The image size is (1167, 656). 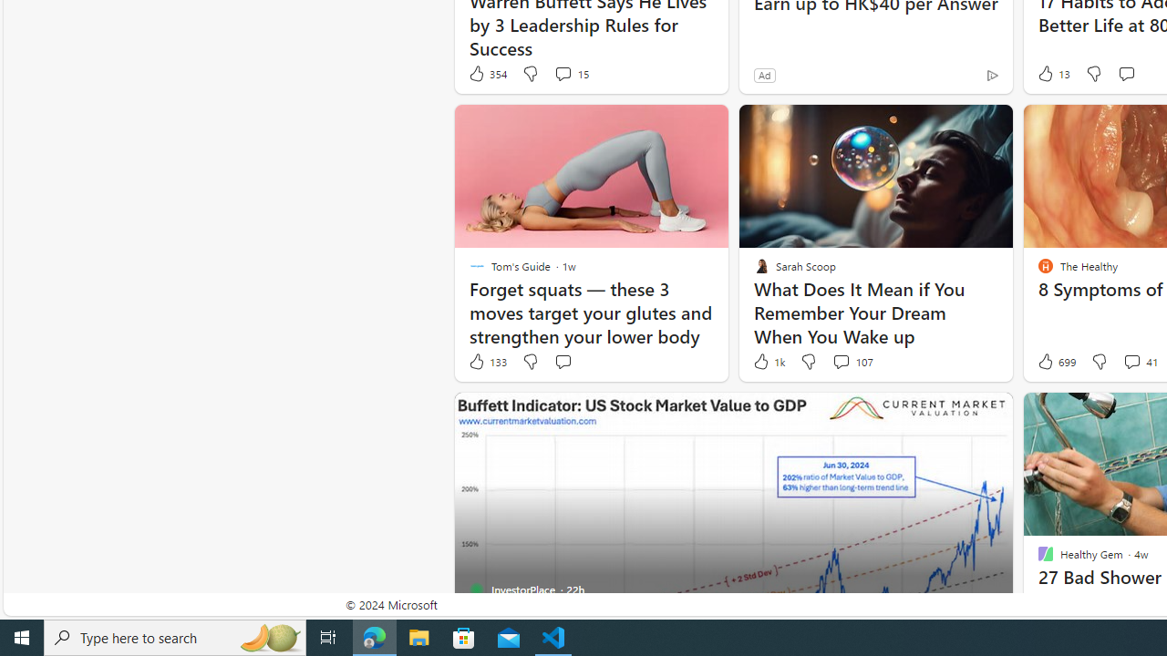 What do you see at coordinates (852, 362) in the screenshot?
I see `View comments 107 Comment` at bounding box center [852, 362].